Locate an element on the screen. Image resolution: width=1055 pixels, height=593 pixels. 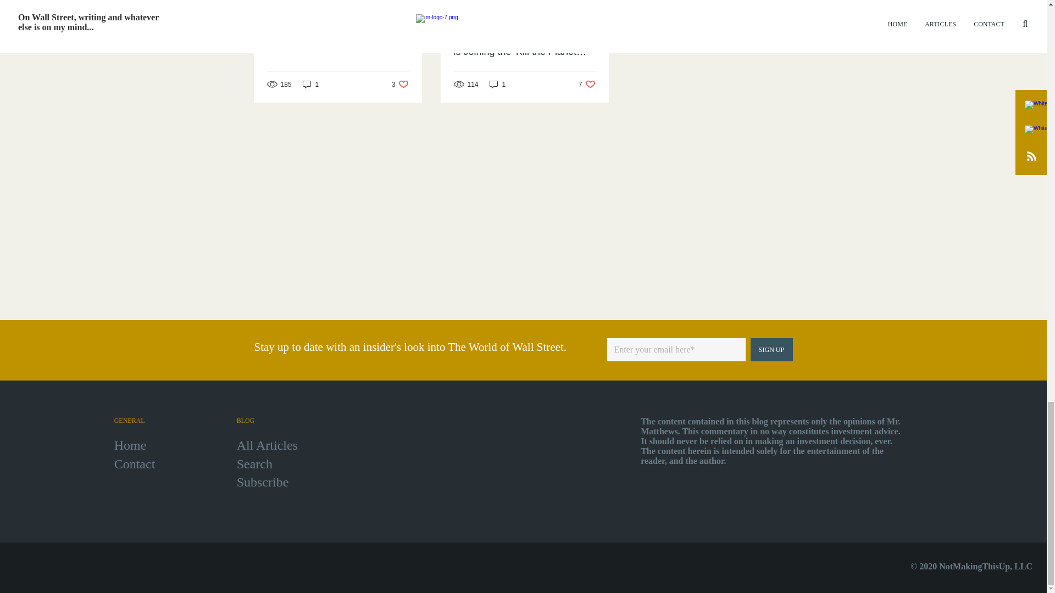
1 is located at coordinates (254, 463).